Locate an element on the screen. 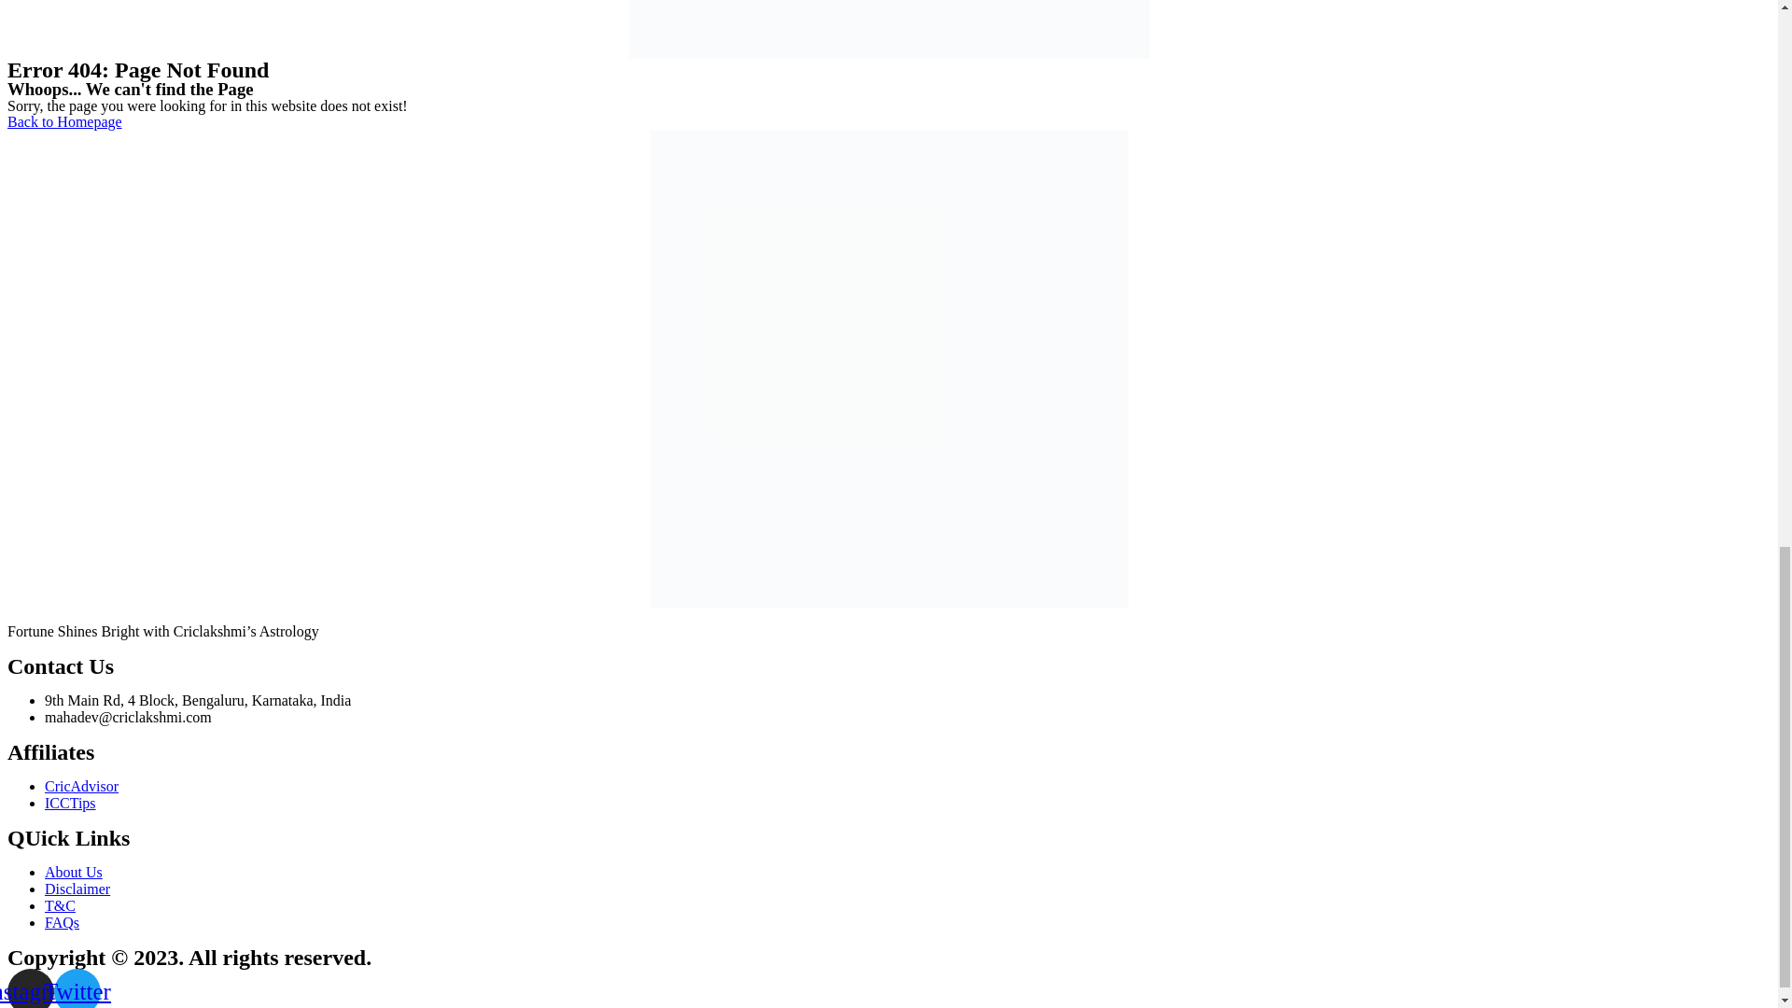 This screenshot has width=1792, height=1008. About Us is located at coordinates (73, 872).